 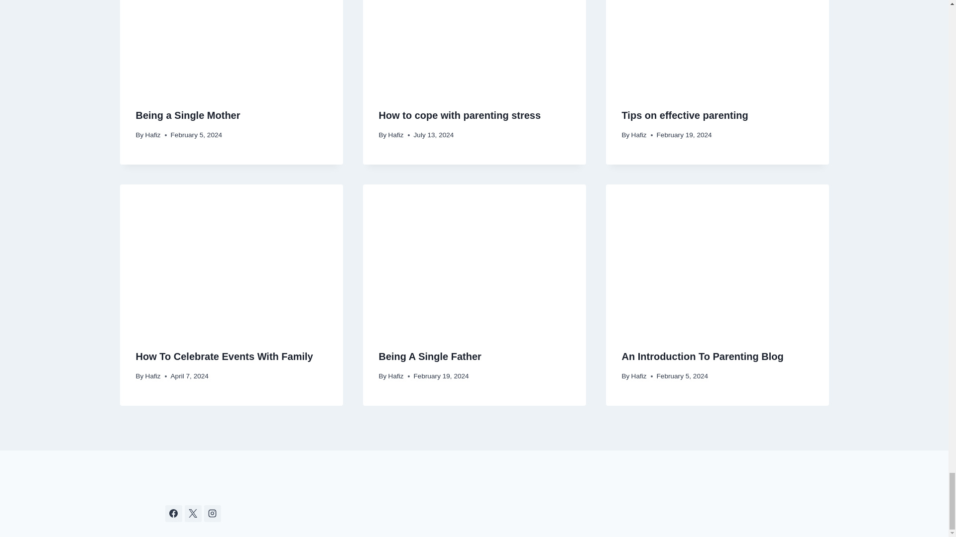 What do you see at coordinates (152, 134) in the screenshot?
I see `Hafiz` at bounding box center [152, 134].